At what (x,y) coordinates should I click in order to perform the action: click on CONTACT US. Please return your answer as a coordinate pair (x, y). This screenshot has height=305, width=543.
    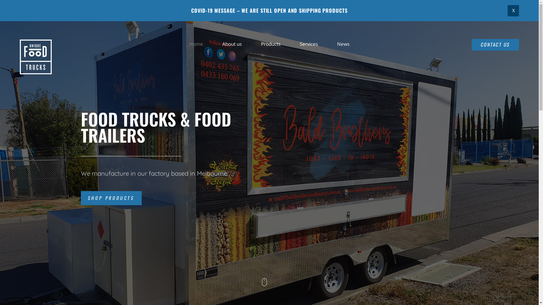
    Looking at the image, I should click on (495, 45).